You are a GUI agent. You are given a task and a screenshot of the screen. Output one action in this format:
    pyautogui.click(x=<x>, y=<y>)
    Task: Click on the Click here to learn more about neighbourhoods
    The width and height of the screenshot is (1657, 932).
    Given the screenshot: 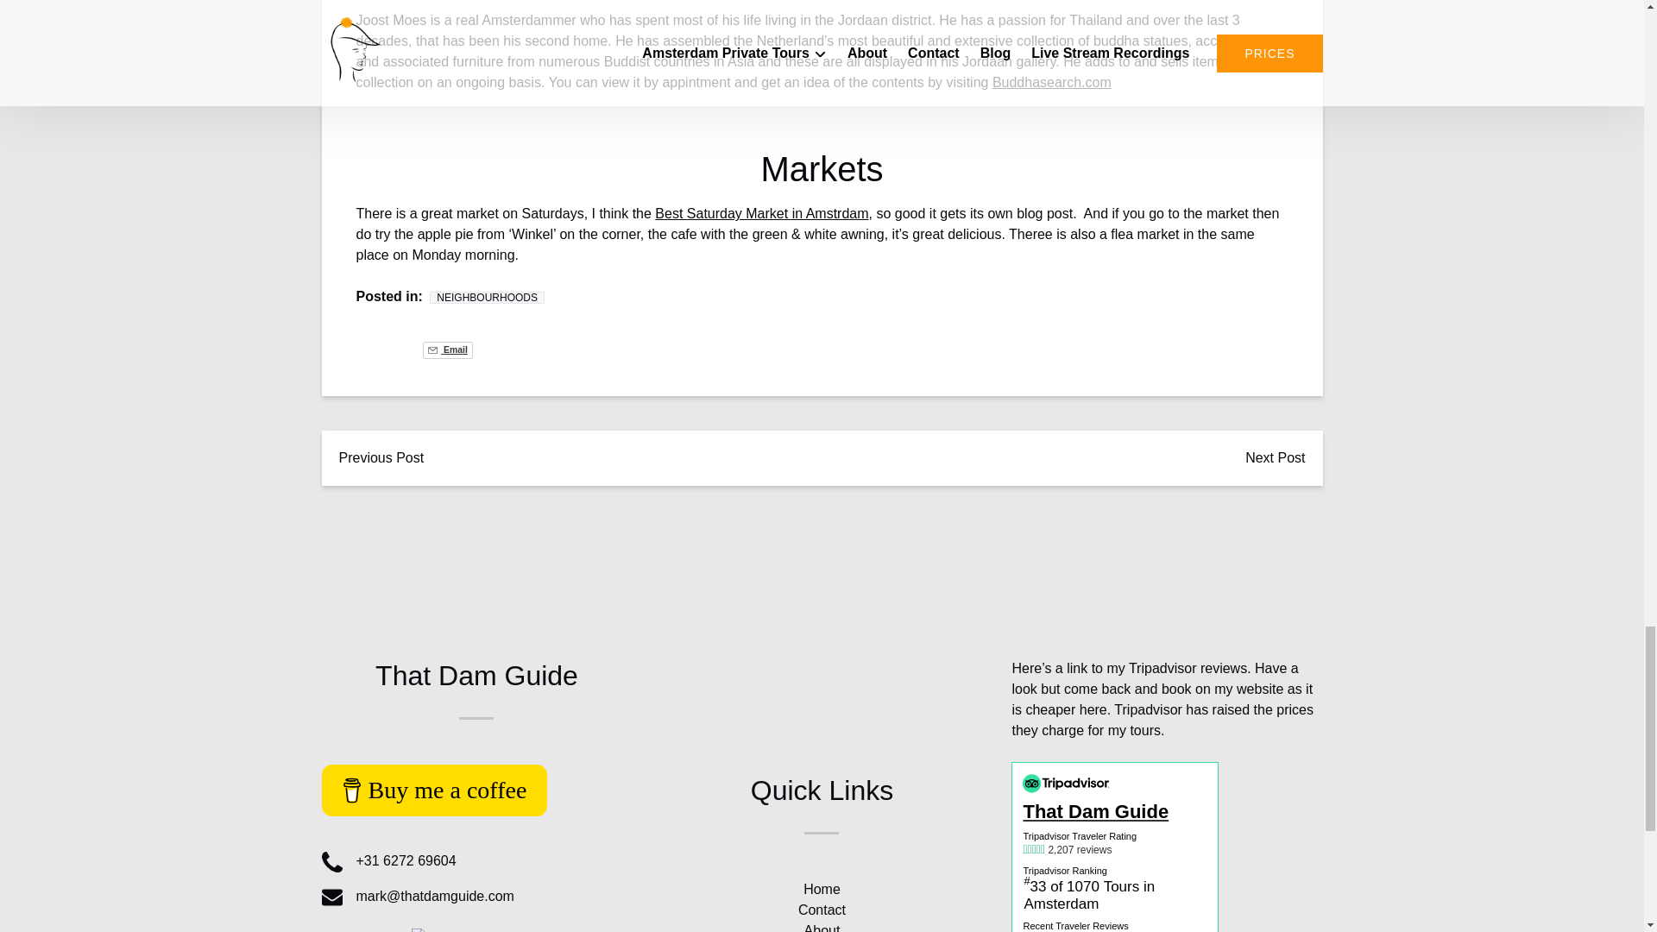 What is the action you would take?
    pyautogui.click(x=487, y=298)
    